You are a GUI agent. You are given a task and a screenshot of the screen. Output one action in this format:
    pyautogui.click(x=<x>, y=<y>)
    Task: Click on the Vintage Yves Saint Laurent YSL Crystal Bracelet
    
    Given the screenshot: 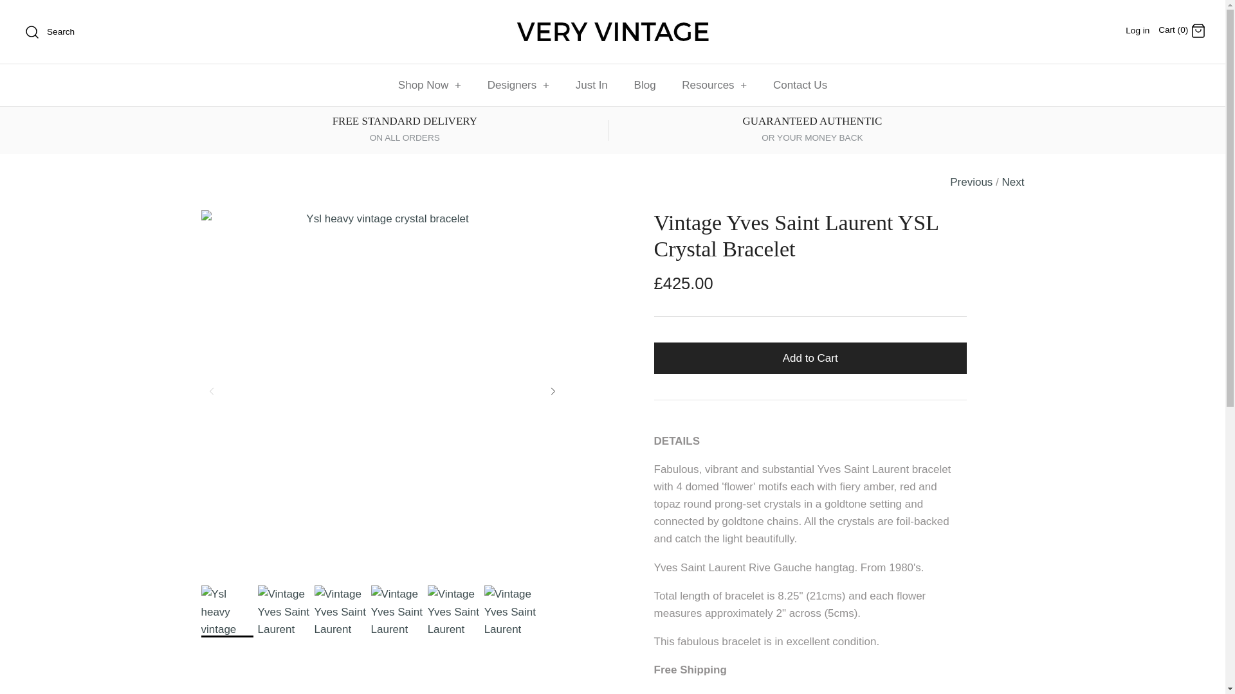 What is the action you would take?
    pyautogui.click(x=509, y=612)
    